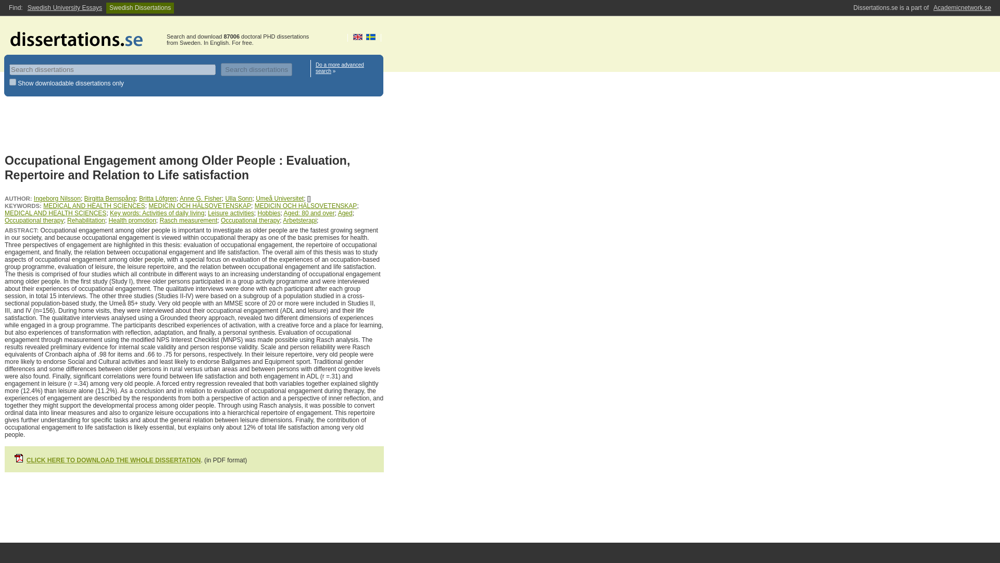 Image resolution: width=1000 pixels, height=563 pixels. I want to click on Swedish University Essays, so click(65, 8).